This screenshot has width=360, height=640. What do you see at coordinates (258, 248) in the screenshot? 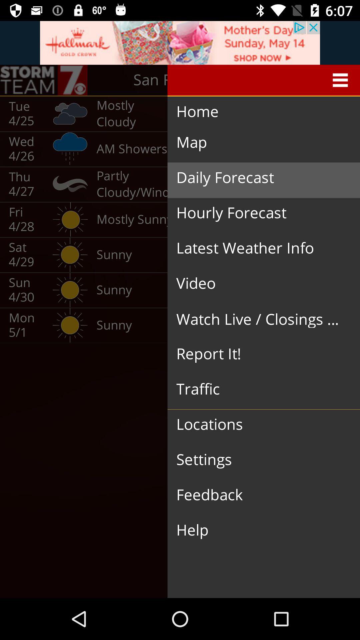
I see `select latest weather info item` at bounding box center [258, 248].